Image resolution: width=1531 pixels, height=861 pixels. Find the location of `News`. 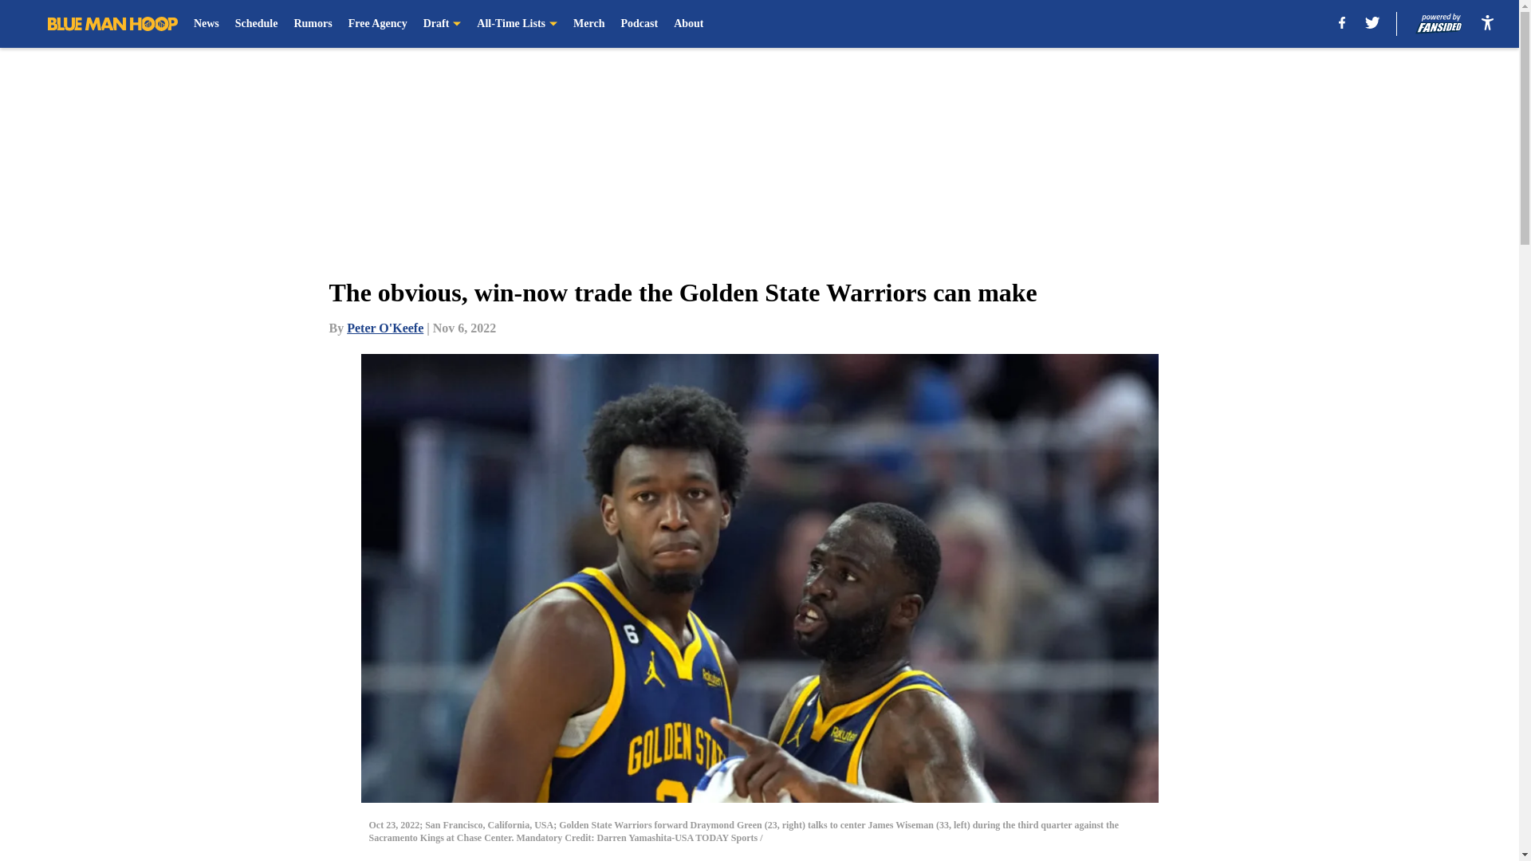

News is located at coordinates (206, 24).